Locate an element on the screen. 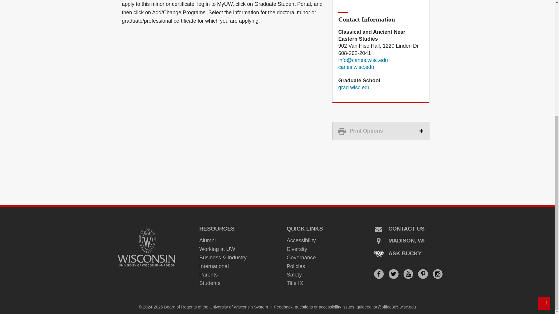 Image resolution: width=559 pixels, height=314 pixels. University logo that links to home page is located at coordinates (146, 247).